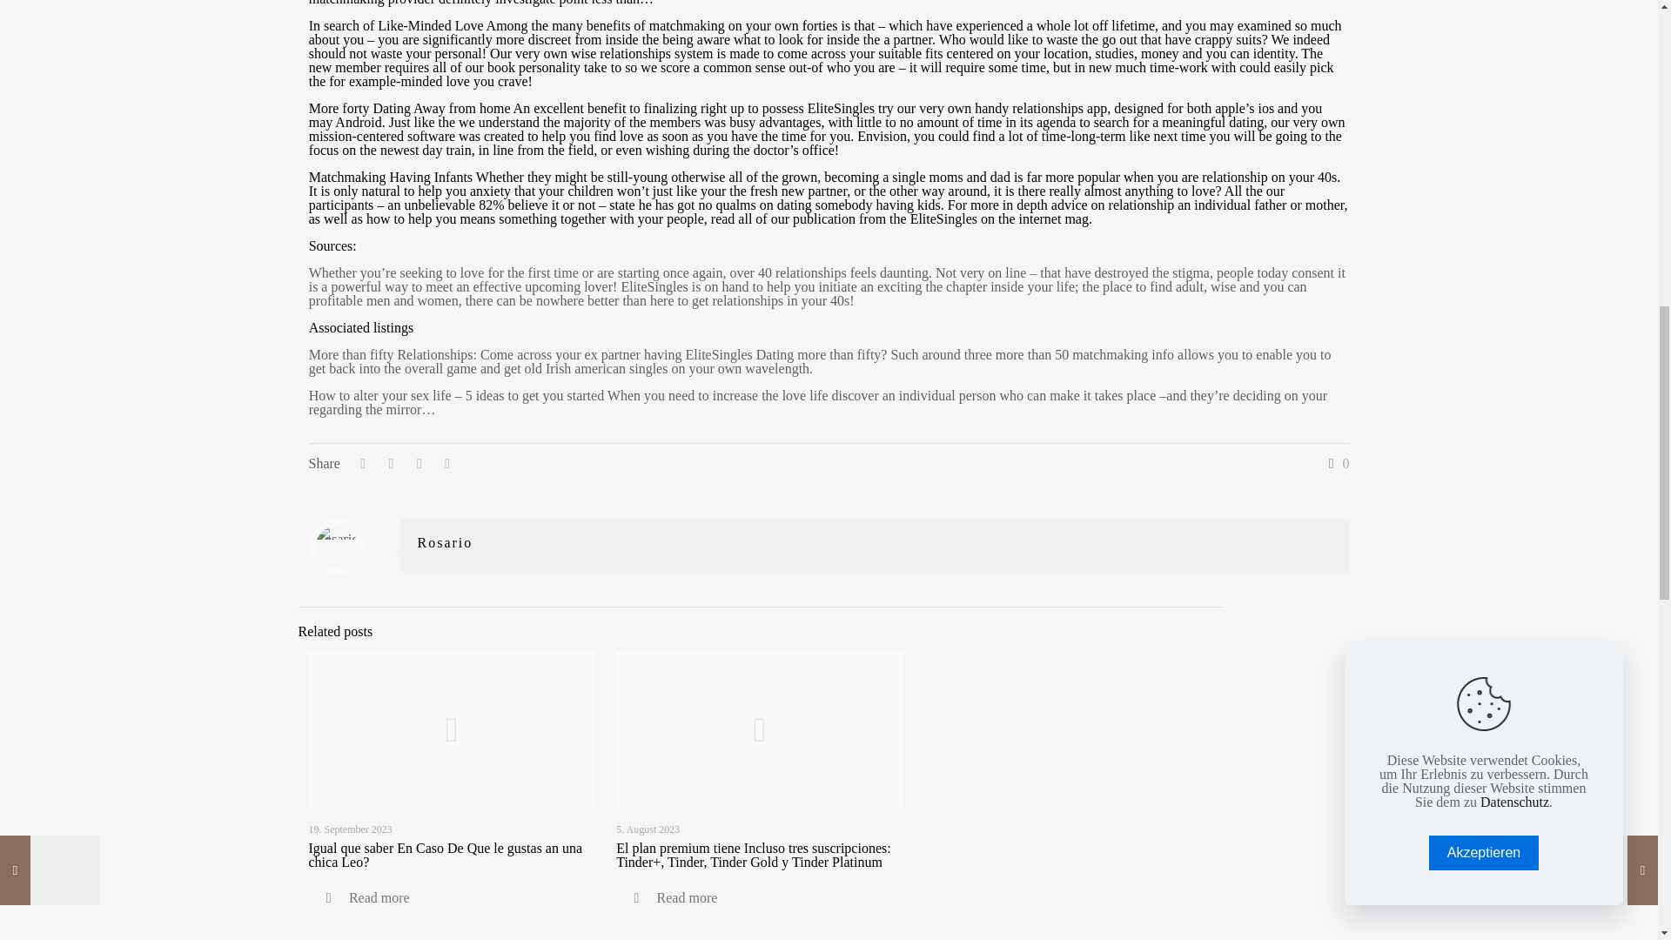  I want to click on Igual que saber En Caso De Que le gustas an una chica Leo?, so click(444, 855).